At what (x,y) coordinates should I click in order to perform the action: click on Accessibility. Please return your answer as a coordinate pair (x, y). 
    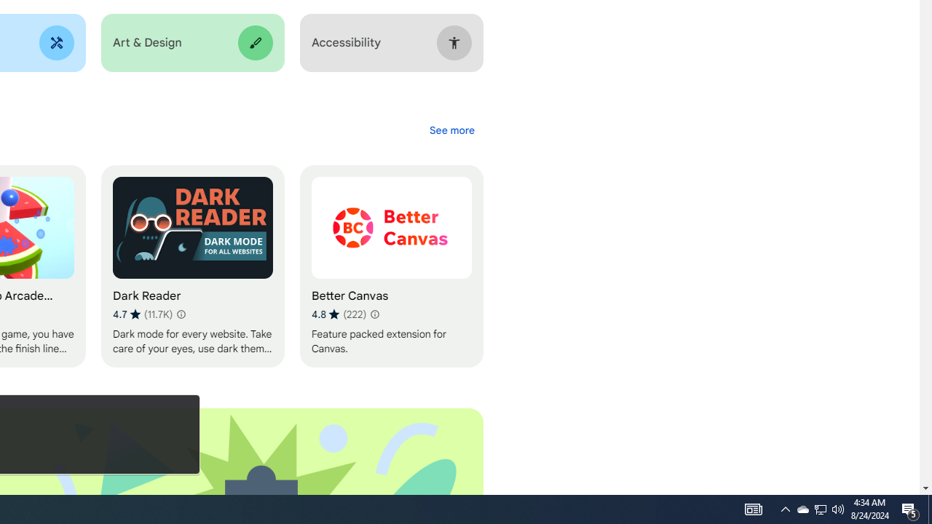
    Looking at the image, I should click on (391, 43).